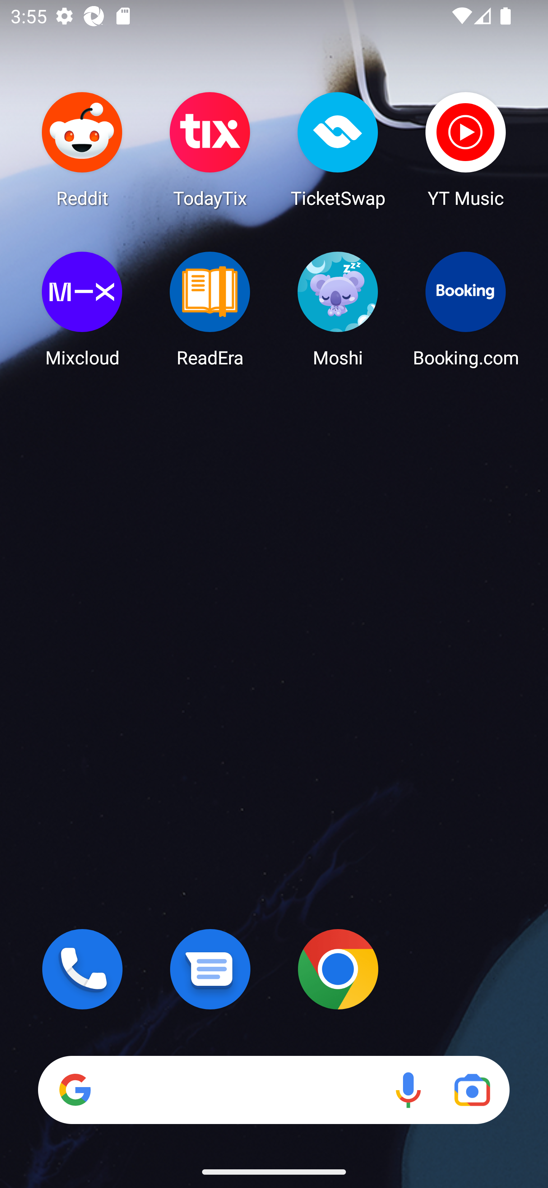 The height and width of the screenshot is (1188, 548). What do you see at coordinates (82, 149) in the screenshot?
I see `Reddit` at bounding box center [82, 149].